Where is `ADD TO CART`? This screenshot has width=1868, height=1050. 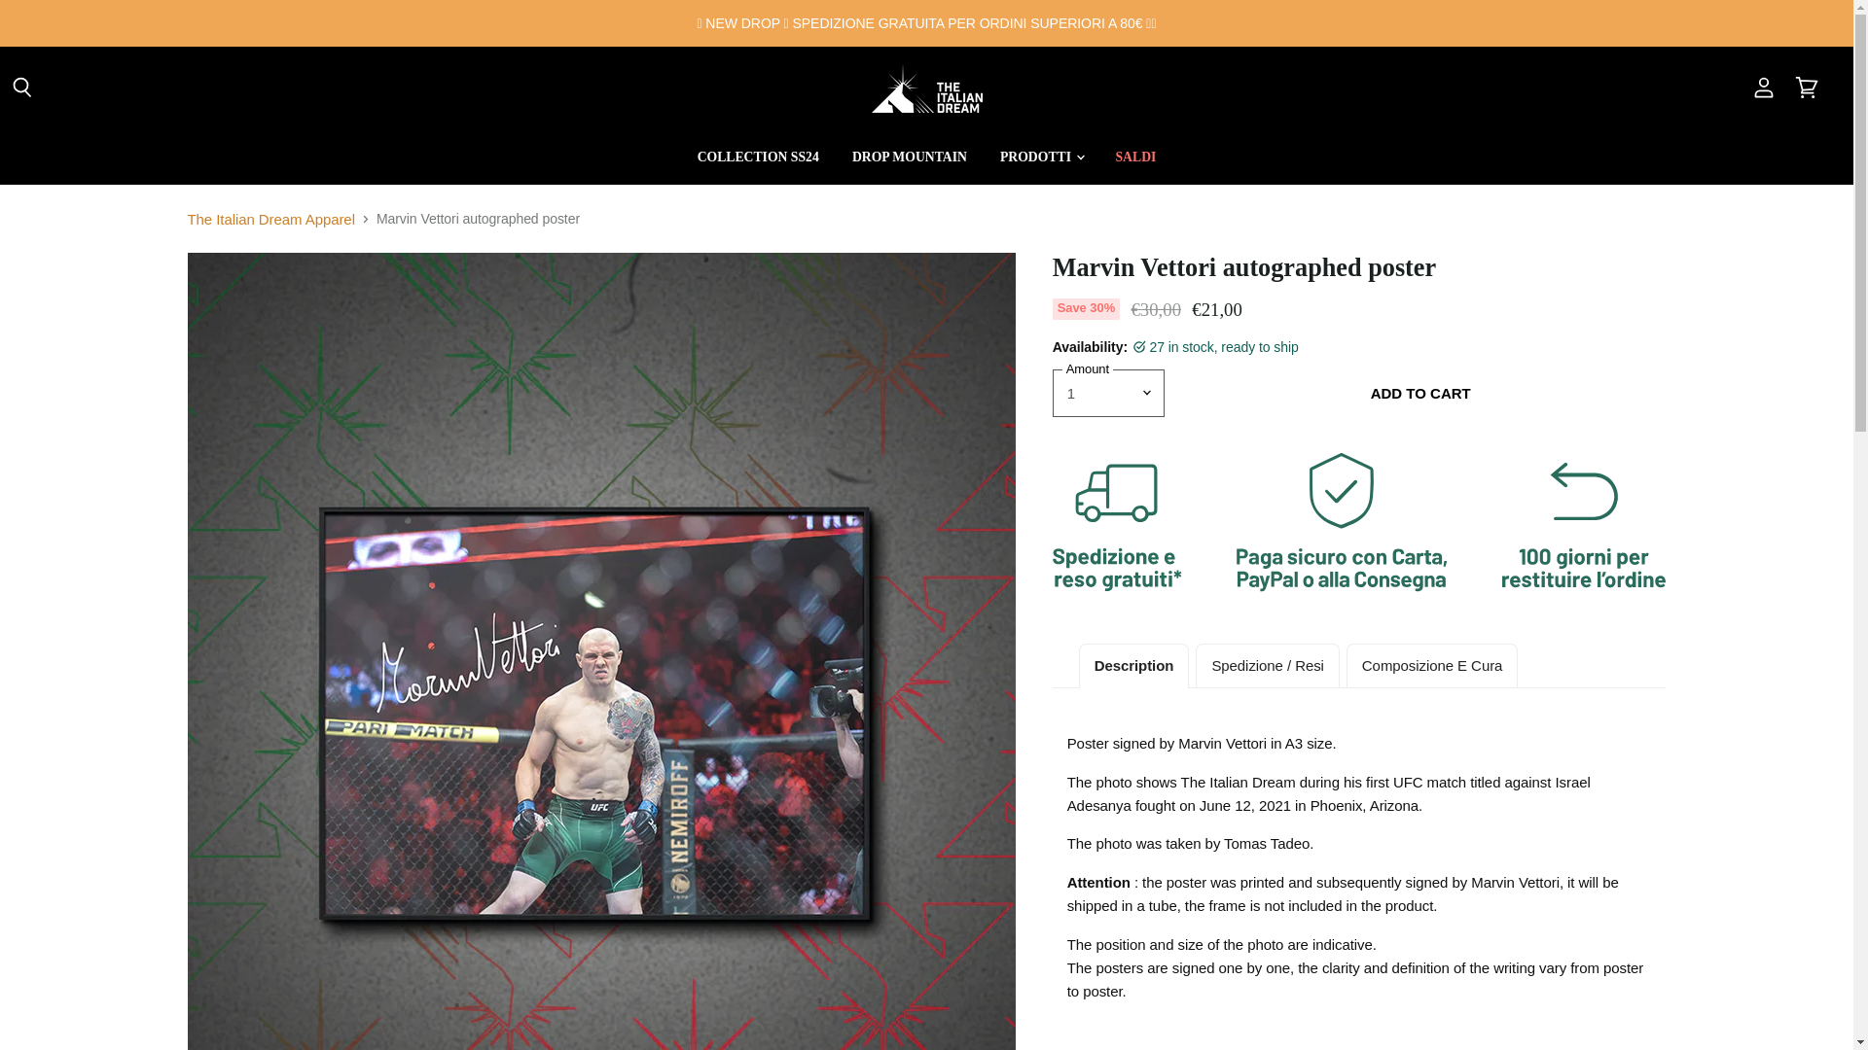 ADD TO CART is located at coordinates (1420, 393).